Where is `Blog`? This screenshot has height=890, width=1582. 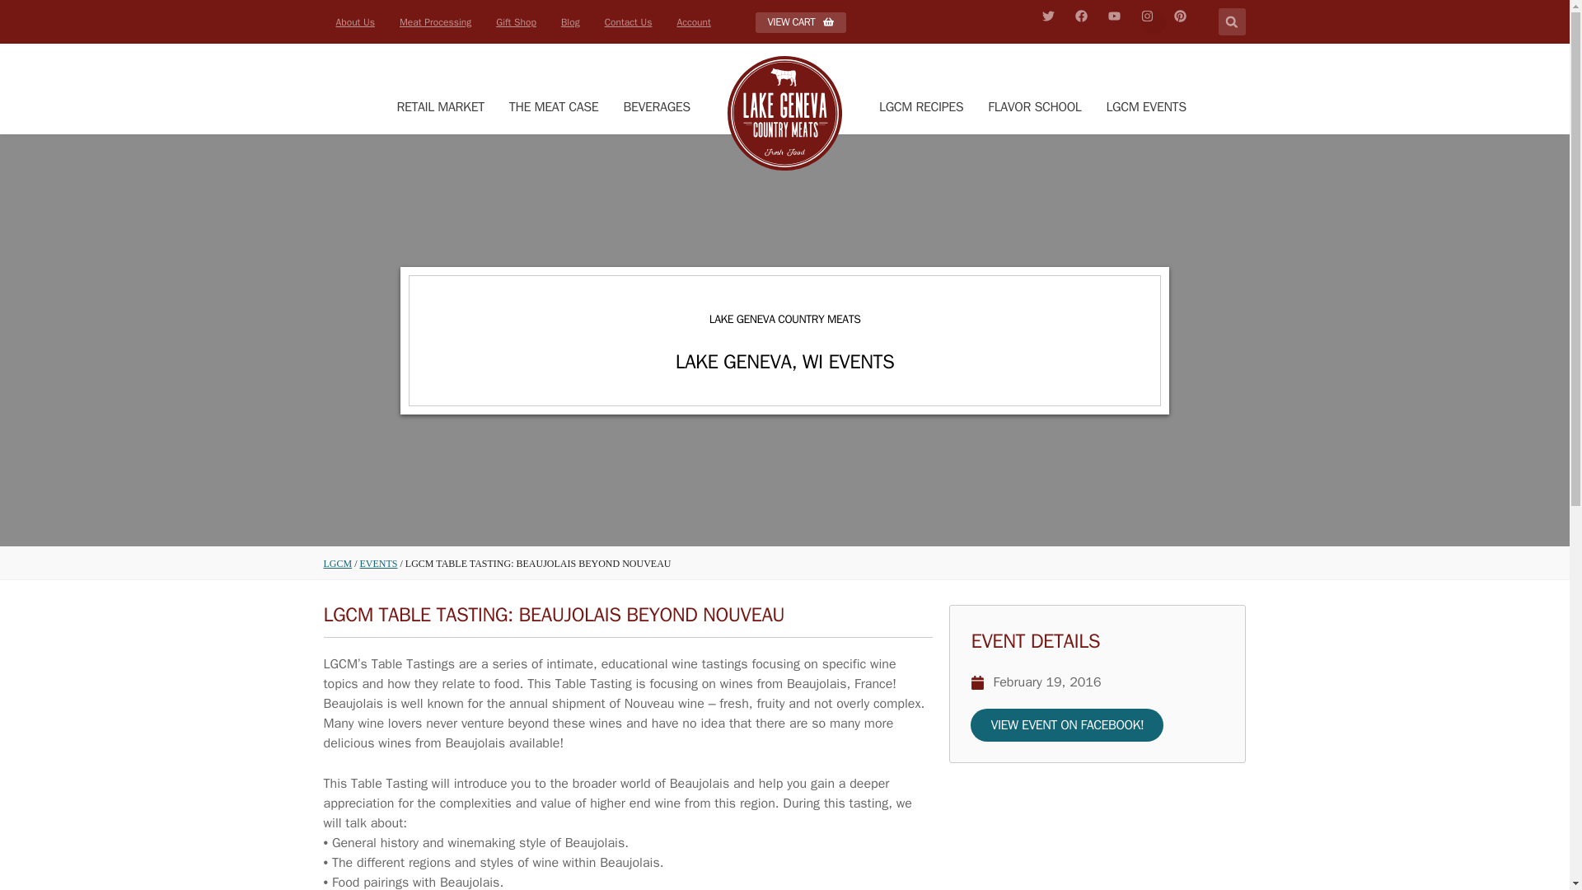
Blog is located at coordinates (570, 21).